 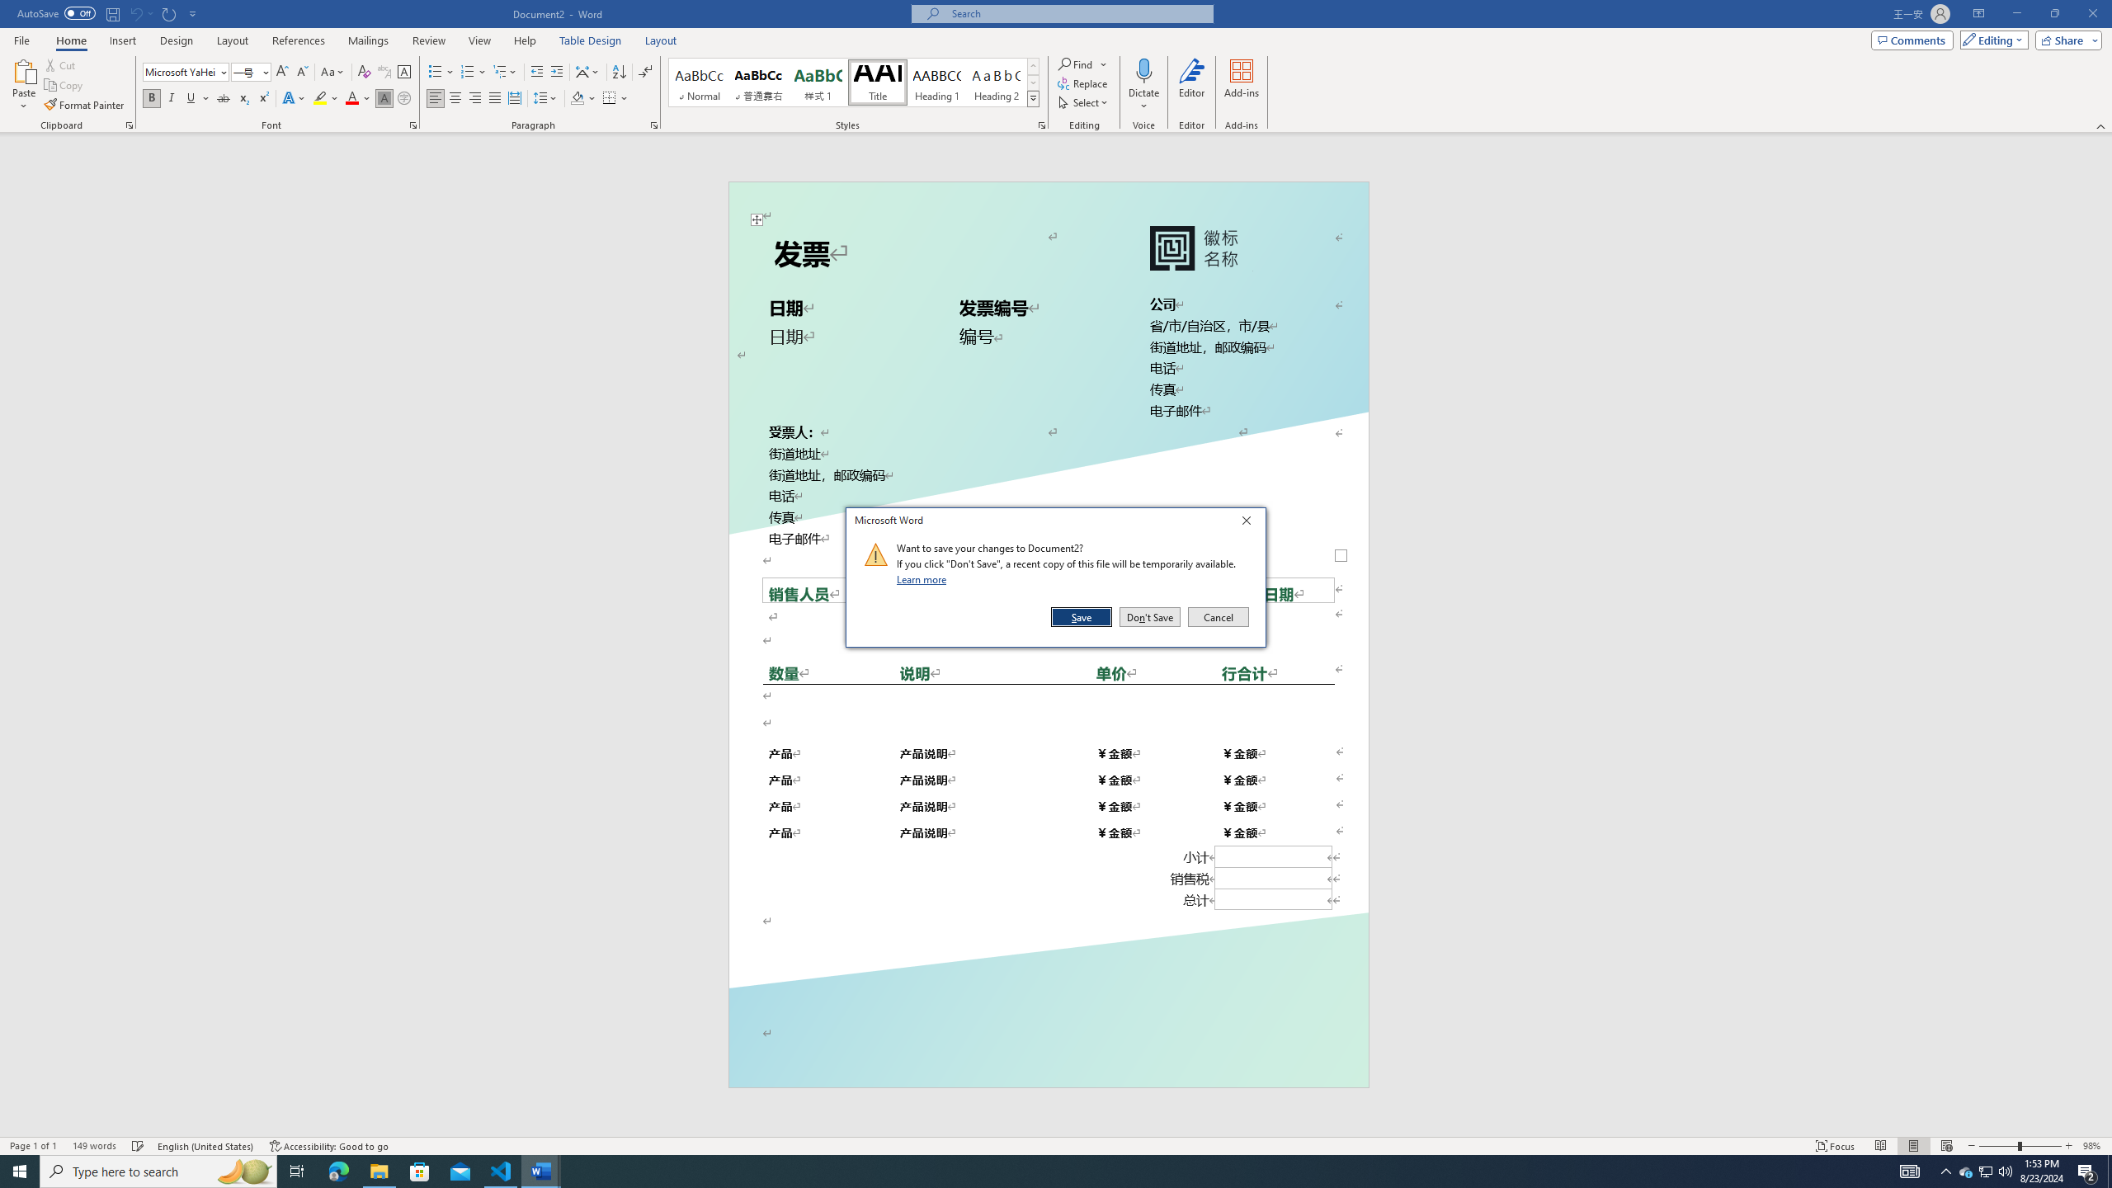 What do you see at coordinates (379, 1171) in the screenshot?
I see `File Explorer - 1 running window` at bounding box center [379, 1171].